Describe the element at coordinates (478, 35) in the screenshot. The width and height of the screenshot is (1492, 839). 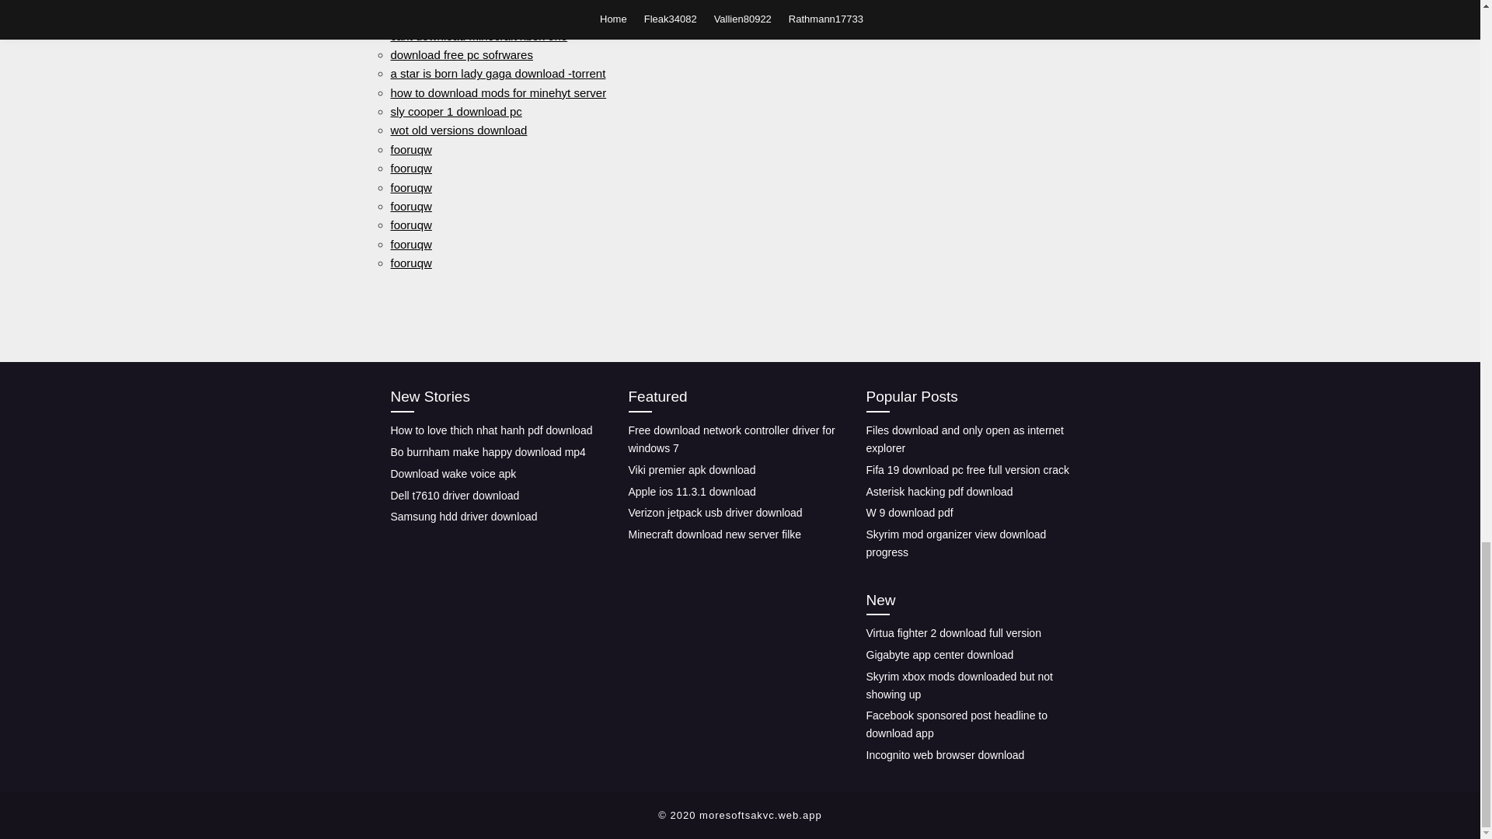
I see `cant download minecraft xbox one` at that location.